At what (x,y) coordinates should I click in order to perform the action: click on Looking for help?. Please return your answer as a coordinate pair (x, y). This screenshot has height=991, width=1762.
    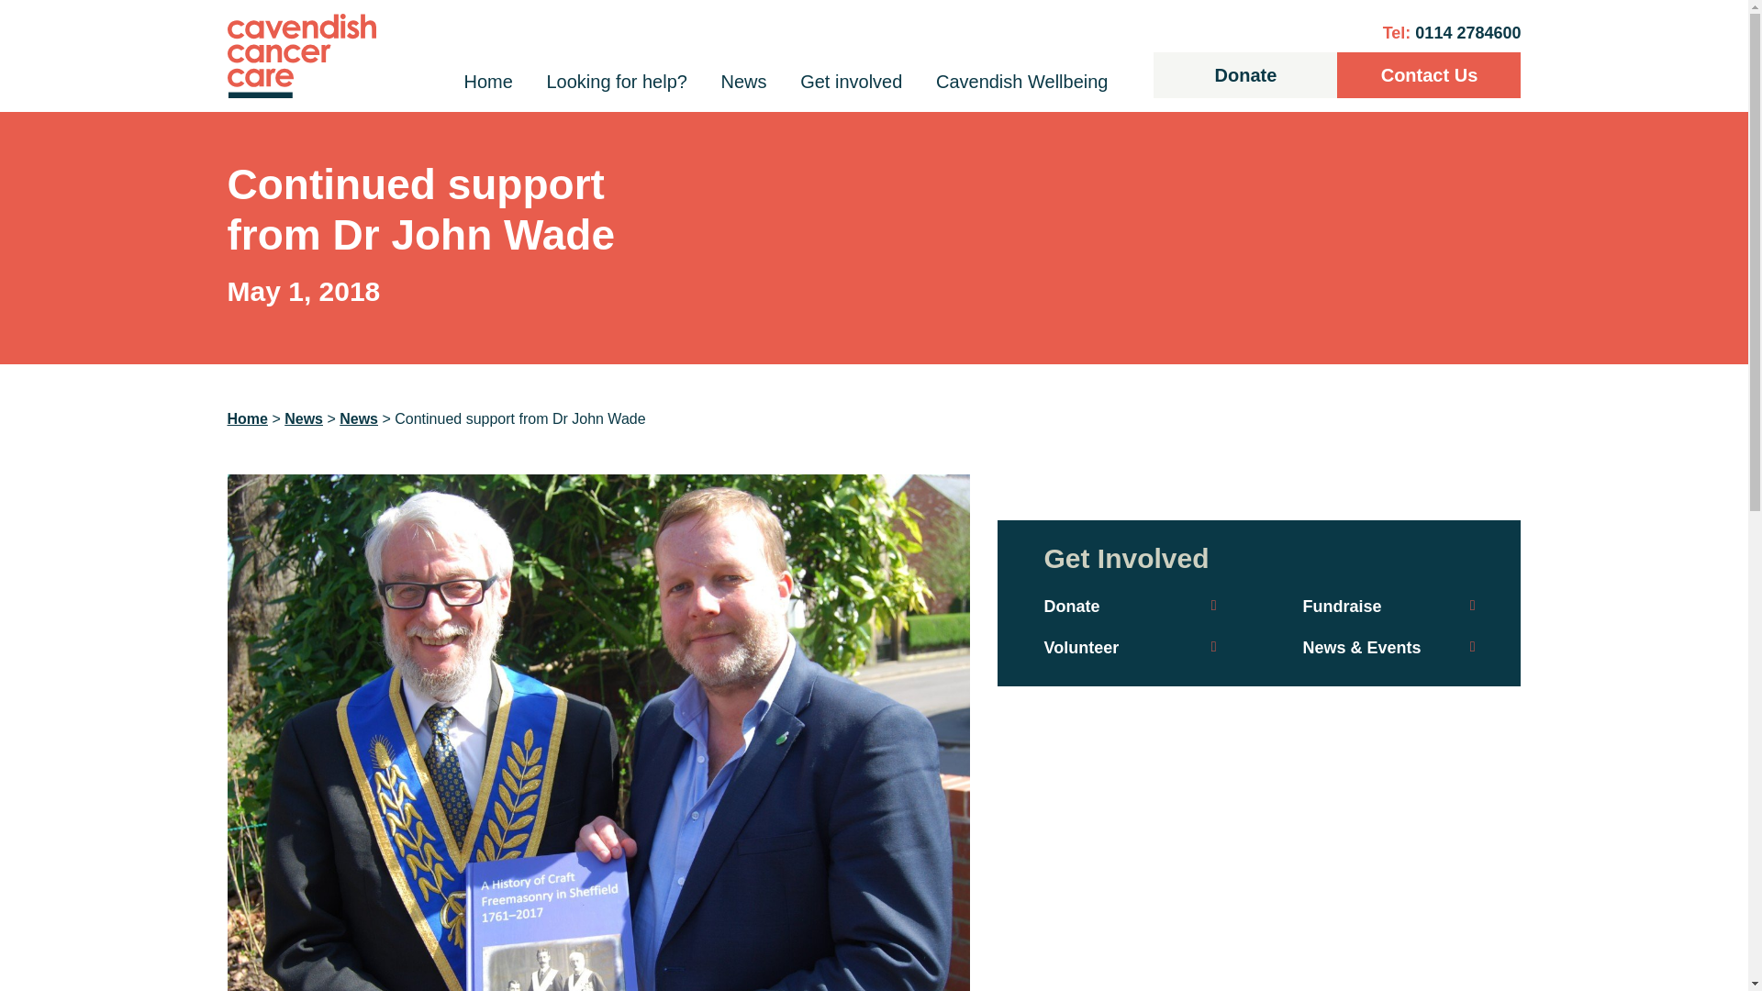
    Looking at the image, I should click on (617, 81).